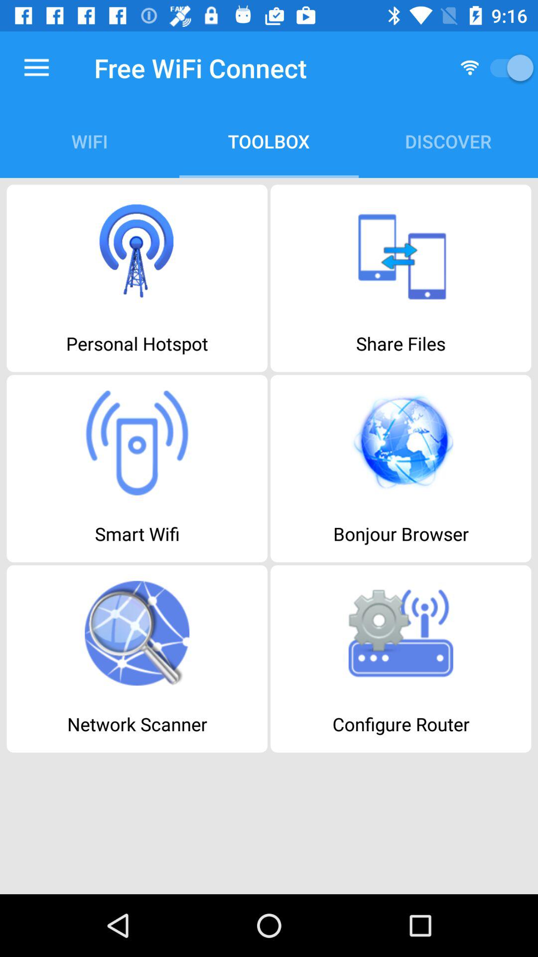 The image size is (538, 957). Describe the element at coordinates (508, 68) in the screenshot. I see `switch on/off wifi` at that location.